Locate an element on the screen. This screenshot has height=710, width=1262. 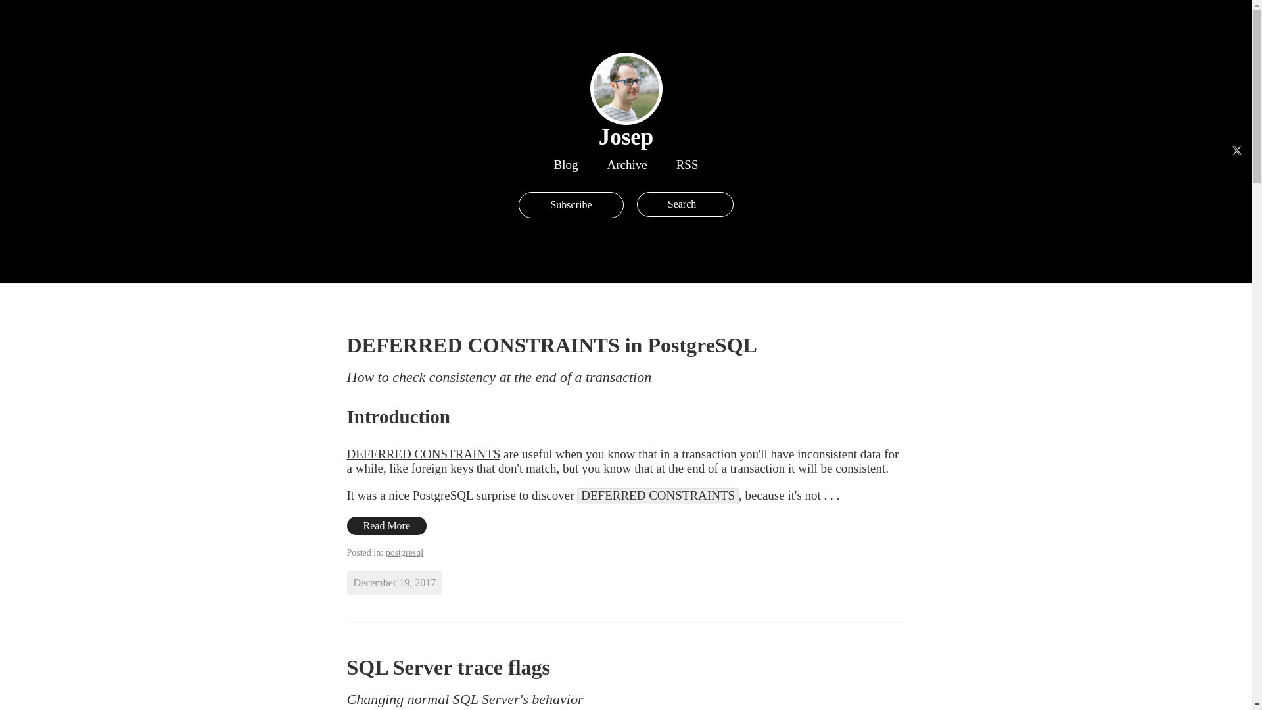
DEFERRED CONSTRAINTS in PostgreSQL is located at coordinates (552, 344).